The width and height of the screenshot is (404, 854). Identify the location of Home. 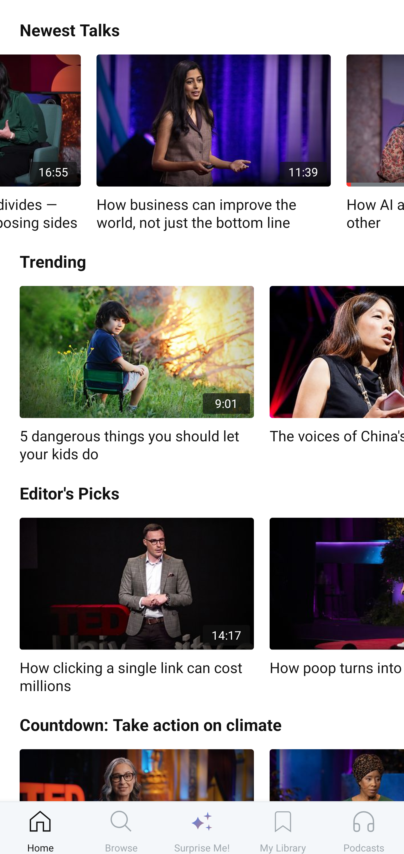
(40, 828).